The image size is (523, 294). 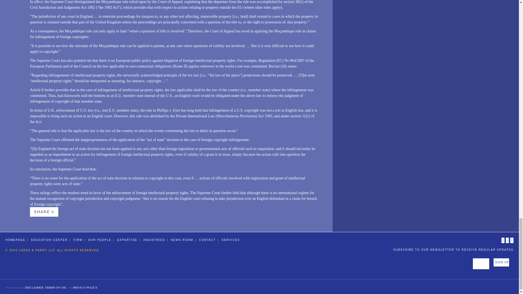 I want to click on Sign Up, so click(x=501, y=262).